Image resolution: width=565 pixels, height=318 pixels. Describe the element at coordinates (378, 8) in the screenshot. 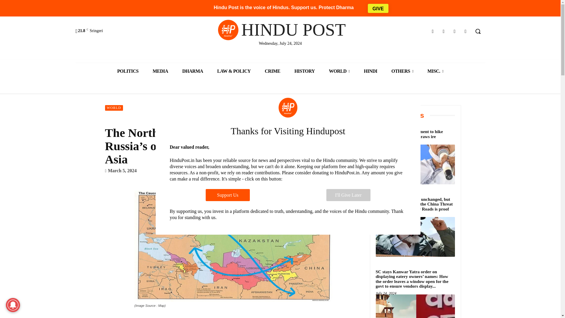

I see `GIVE` at that location.